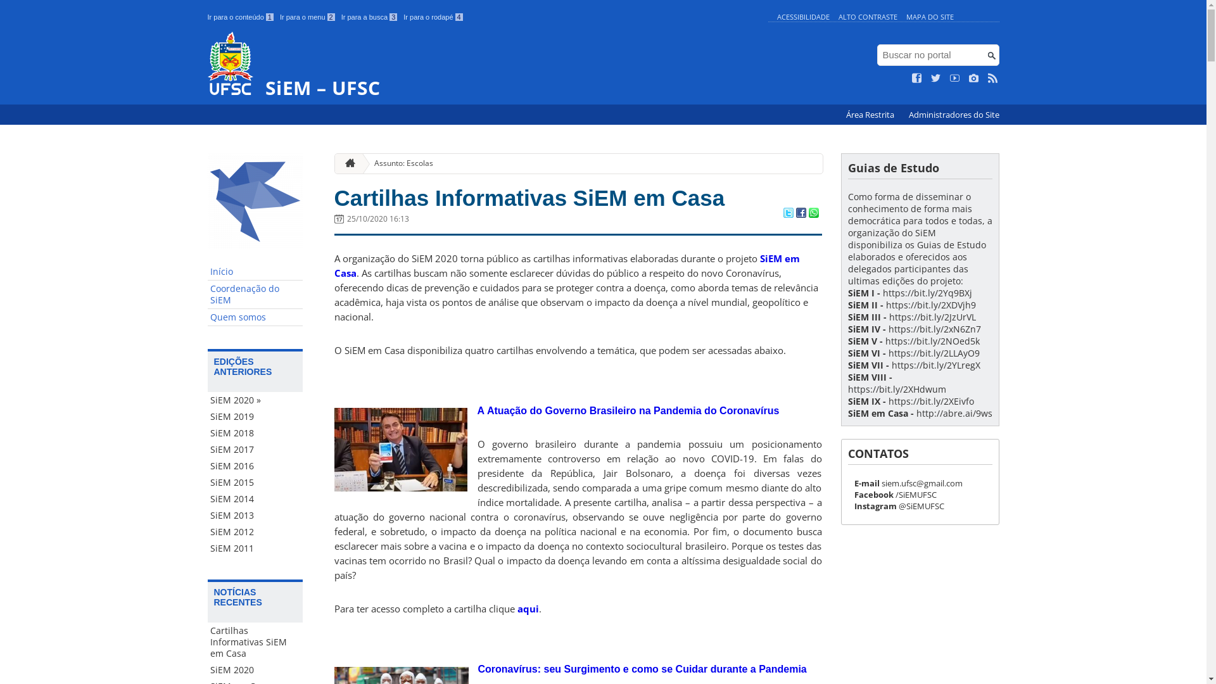 The width and height of the screenshot is (1216, 684). I want to click on Compartilhar no WhatsApp, so click(813, 214).